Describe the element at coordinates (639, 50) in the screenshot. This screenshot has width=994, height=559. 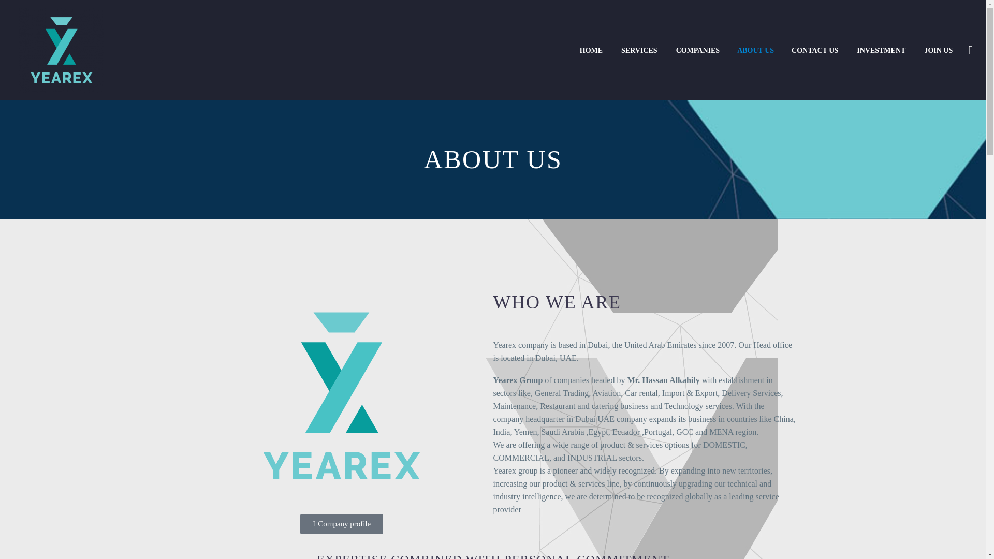
I see `SERVICES` at that location.